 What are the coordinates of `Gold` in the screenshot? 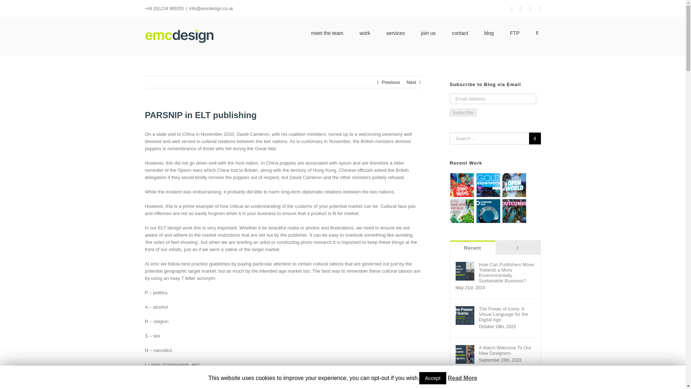 It's located at (488, 185).